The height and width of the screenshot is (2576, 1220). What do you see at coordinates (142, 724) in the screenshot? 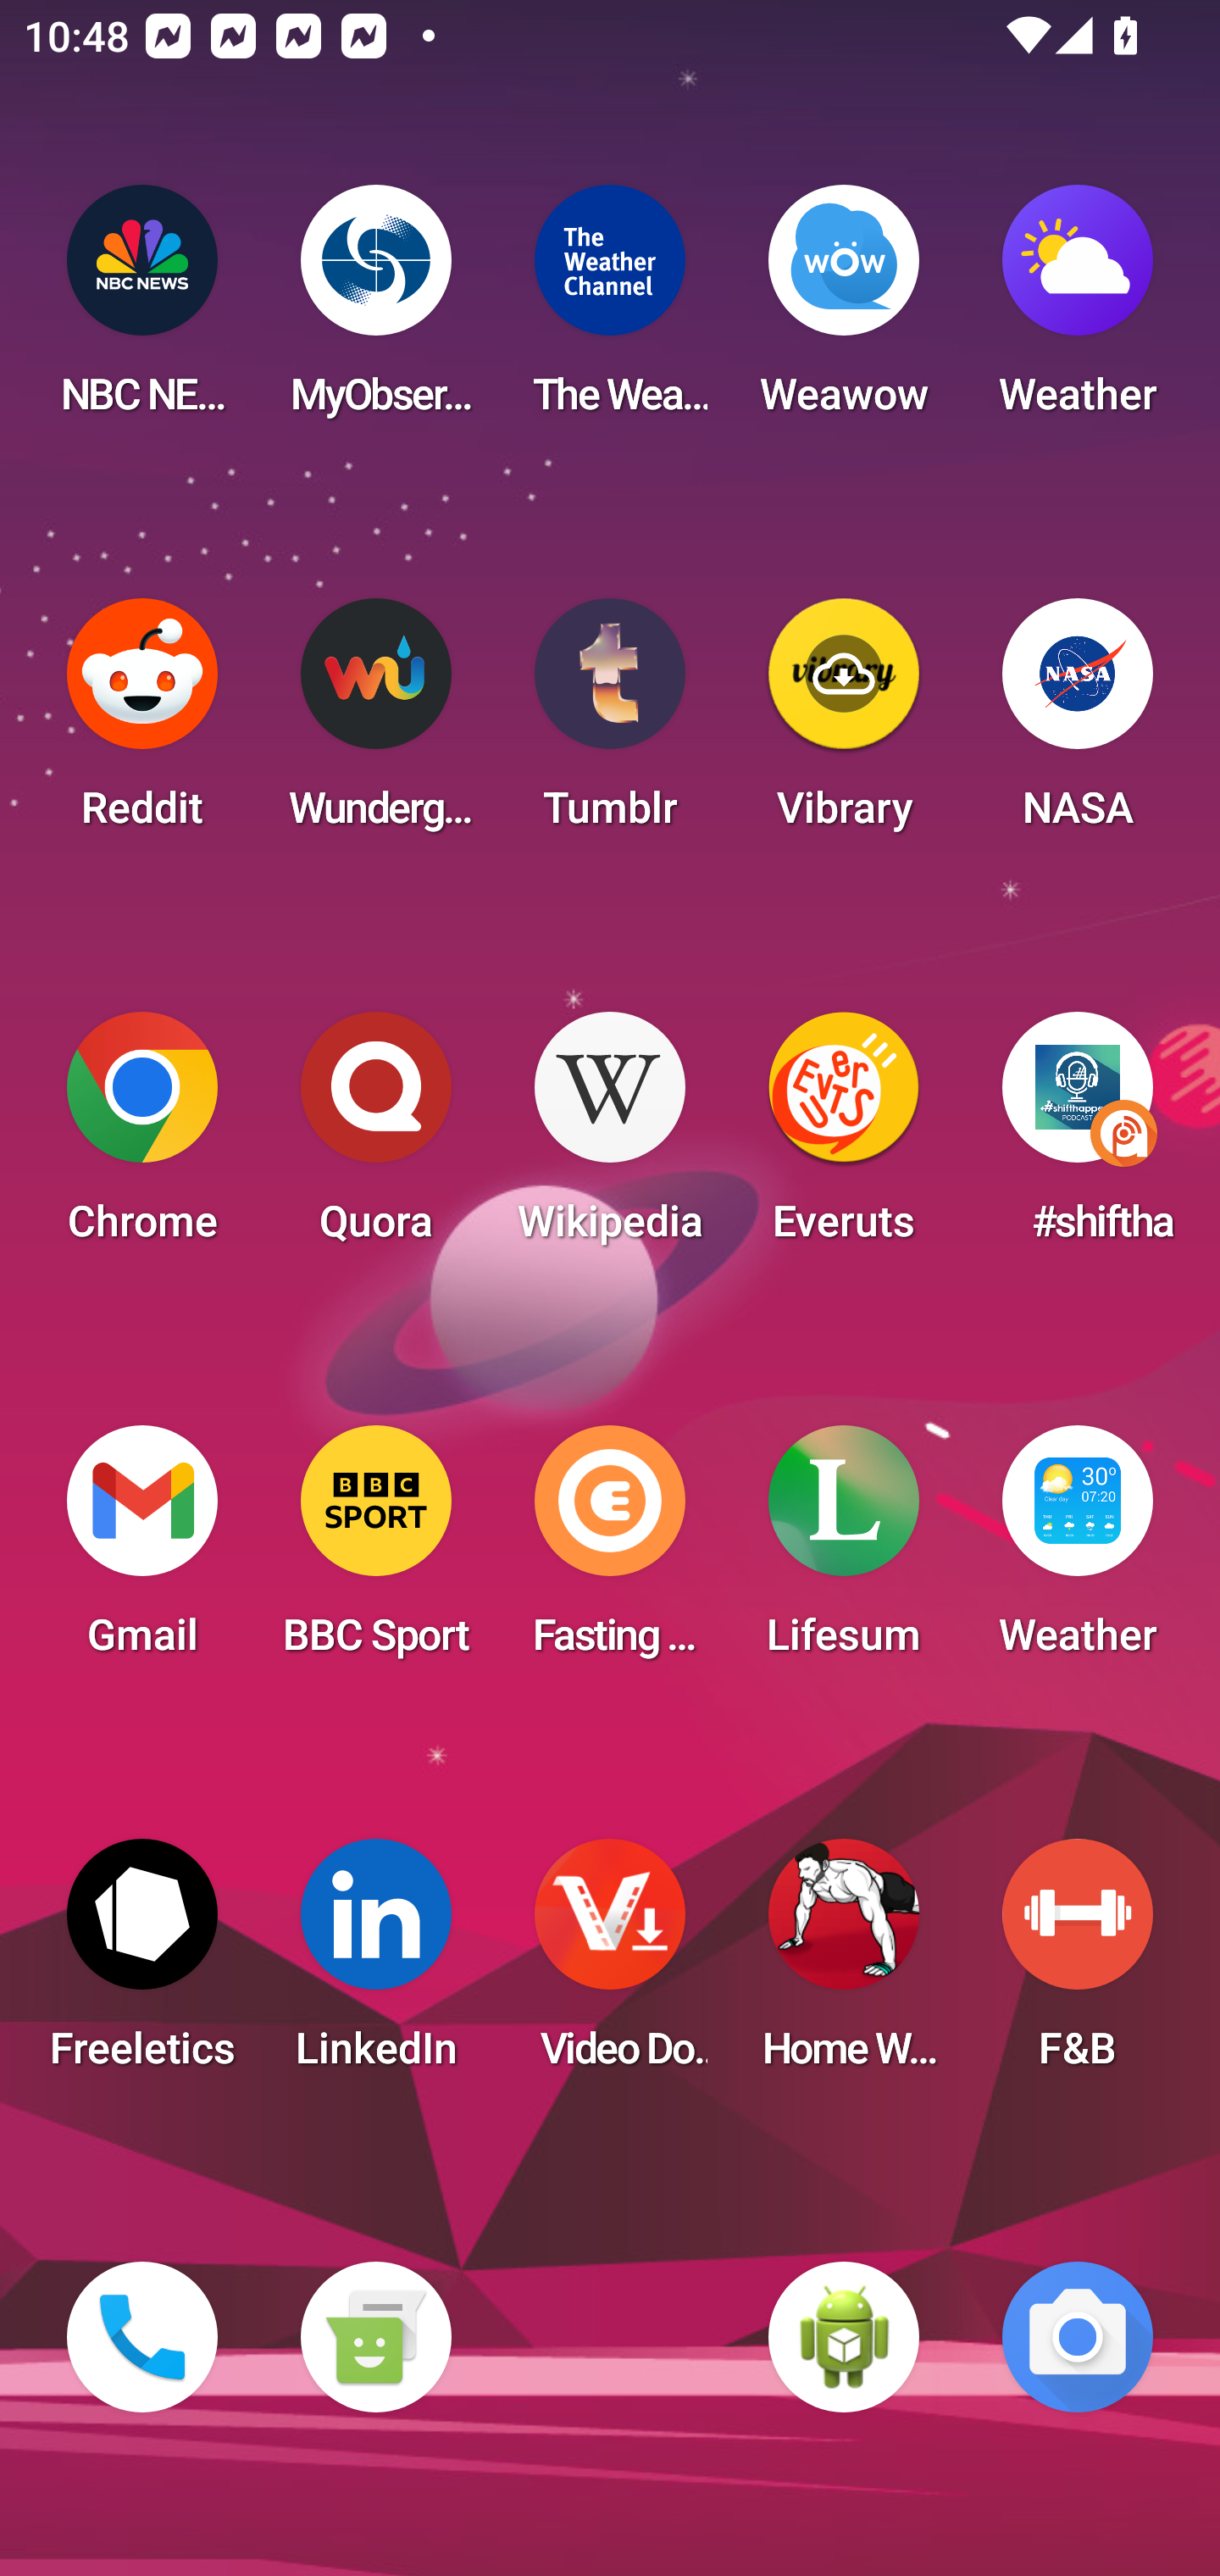
I see `Reddit` at bounding box center [142, 724].